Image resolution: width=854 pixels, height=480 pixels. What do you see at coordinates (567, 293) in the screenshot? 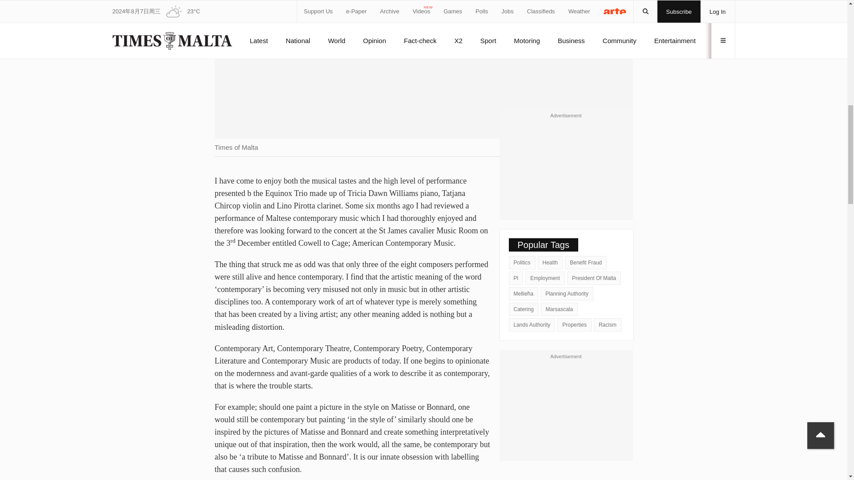
I see `Planning Authority` at bounding box center [567, 293].